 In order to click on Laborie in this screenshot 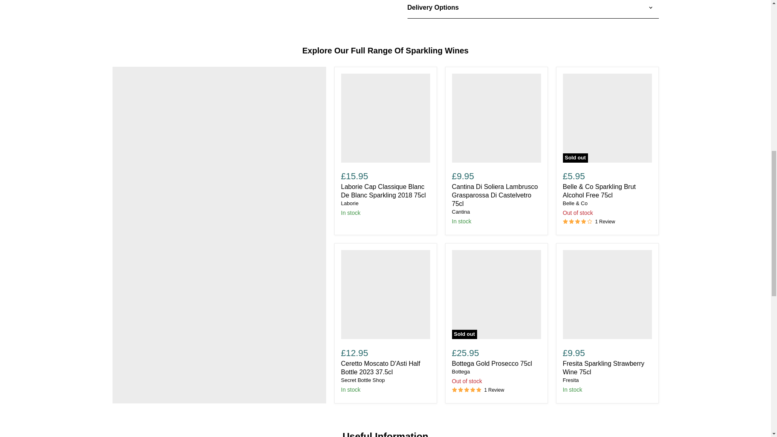, I will do `click(350, 203)`.